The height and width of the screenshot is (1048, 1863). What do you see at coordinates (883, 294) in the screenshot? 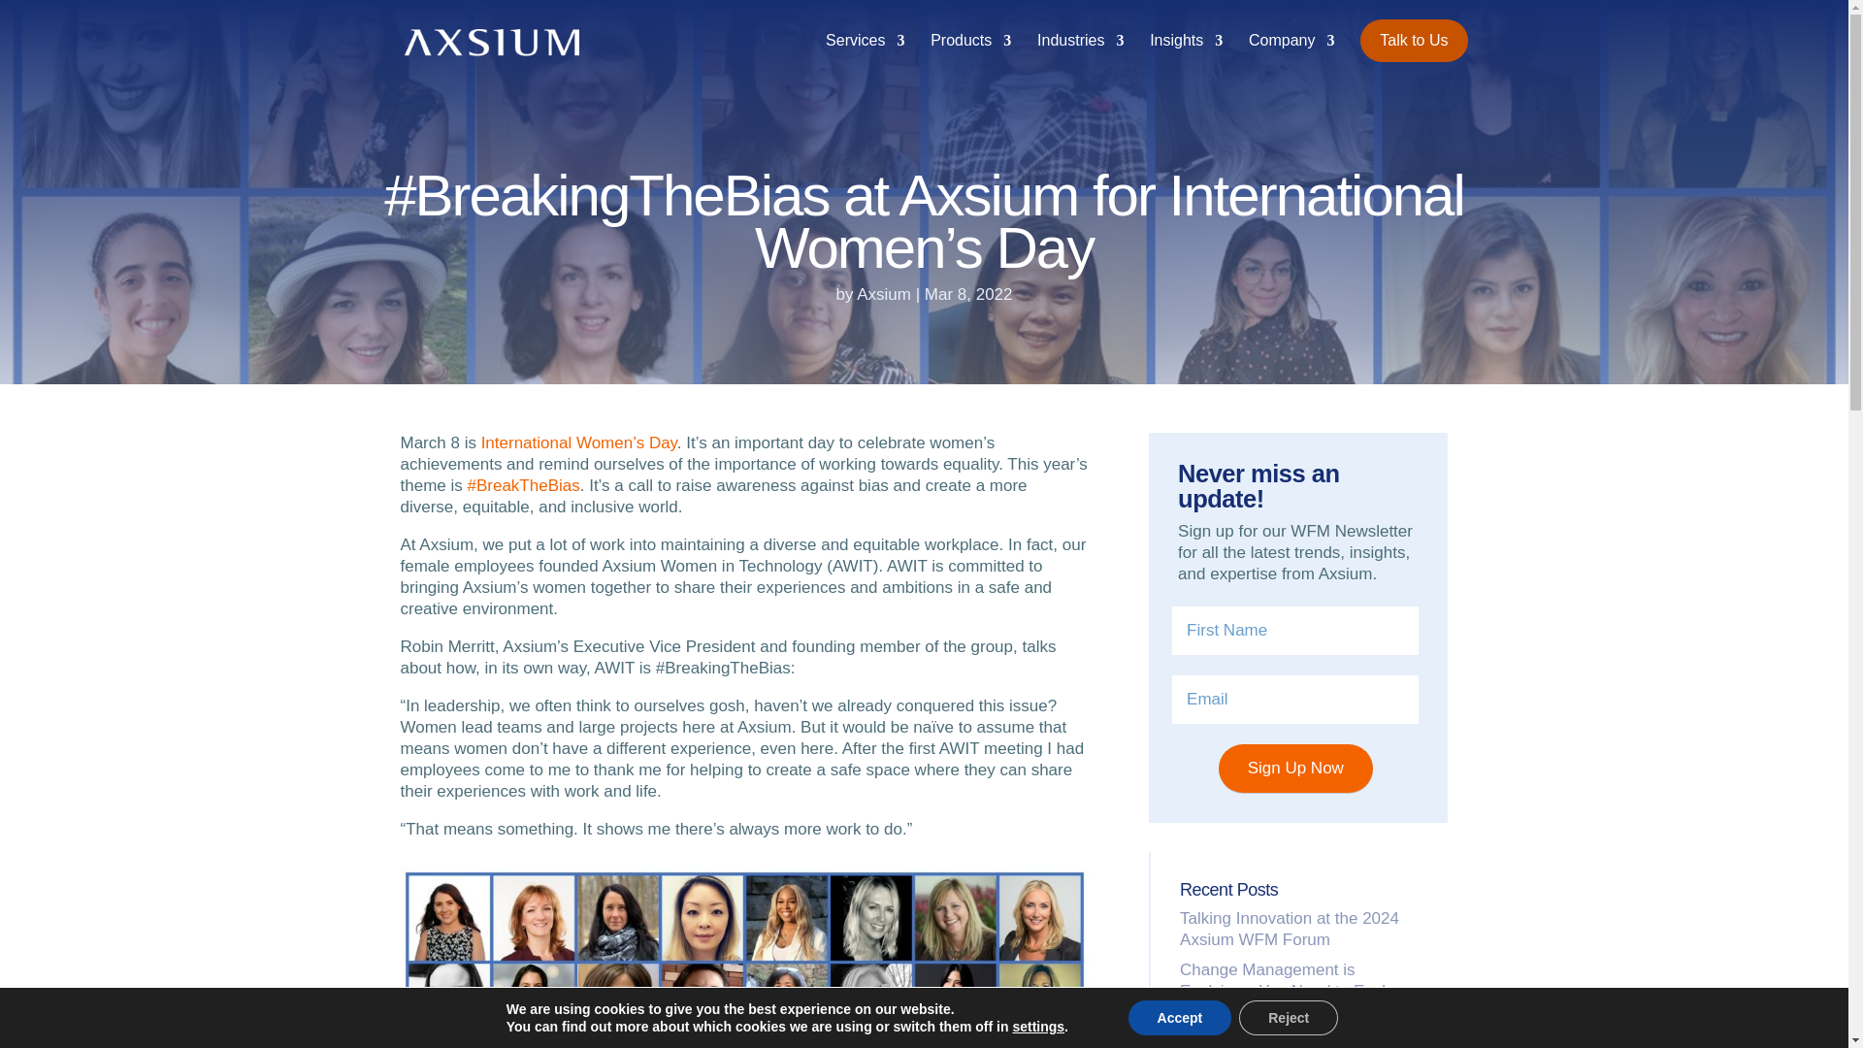
I see `Posts by Axsium` at bounding box center [883, 294].